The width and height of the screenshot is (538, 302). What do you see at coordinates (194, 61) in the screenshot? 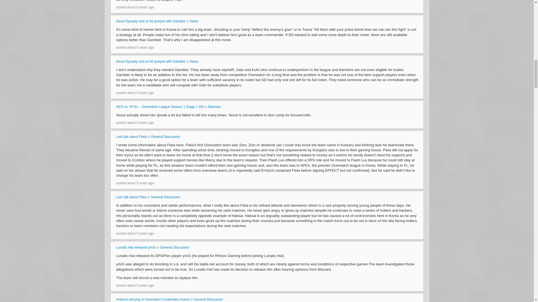
I see `News` at bounding box center [194, 61].